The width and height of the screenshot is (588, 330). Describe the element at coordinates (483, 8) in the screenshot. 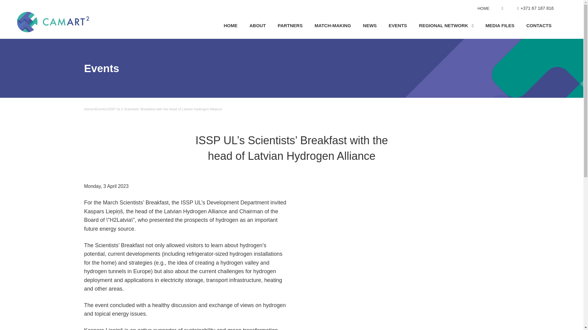

I see `HOME` at that location.